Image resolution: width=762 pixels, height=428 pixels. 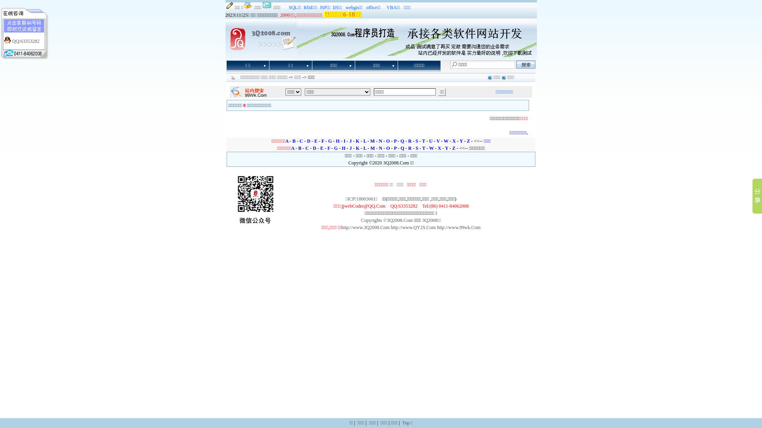 What do you see at coordinates (365, 148) in the screenshot?
I see `L` at bounding box center [365, 148].